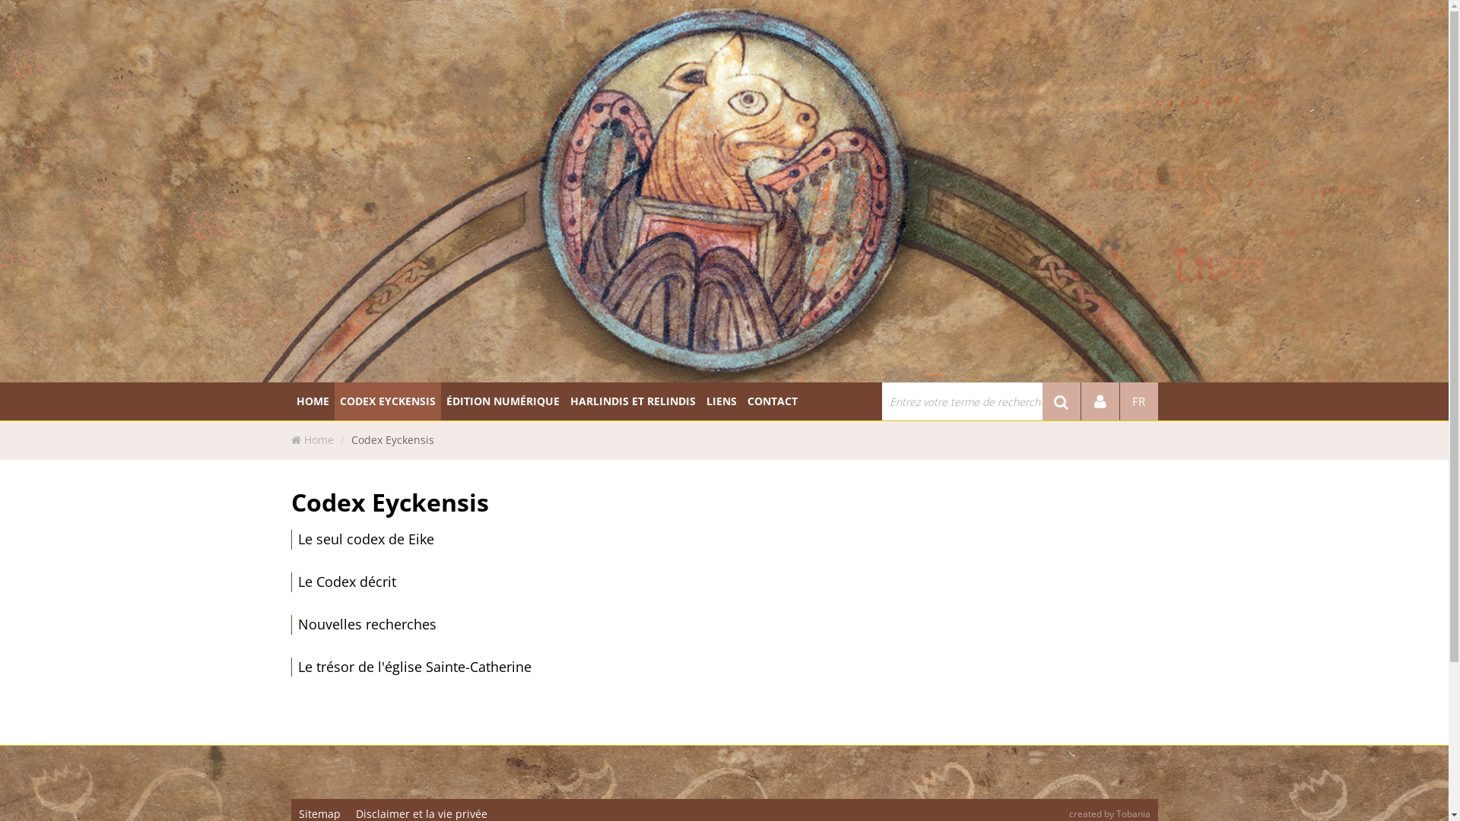  Describe the element at coordinates (367, 539) in the screenshot. I see `Le seul codex de Eike` at that location.